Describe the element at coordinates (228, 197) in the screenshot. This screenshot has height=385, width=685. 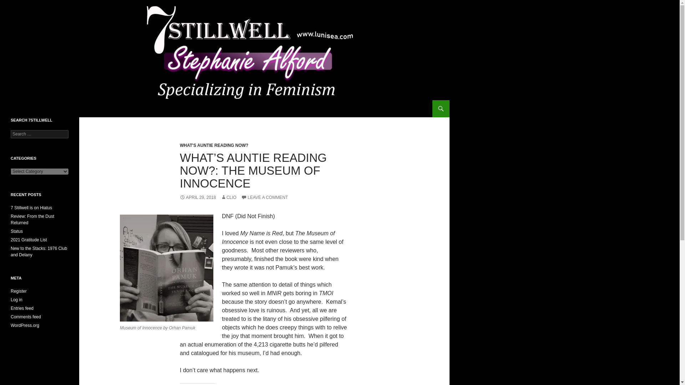
I see `CLIO` at that location.